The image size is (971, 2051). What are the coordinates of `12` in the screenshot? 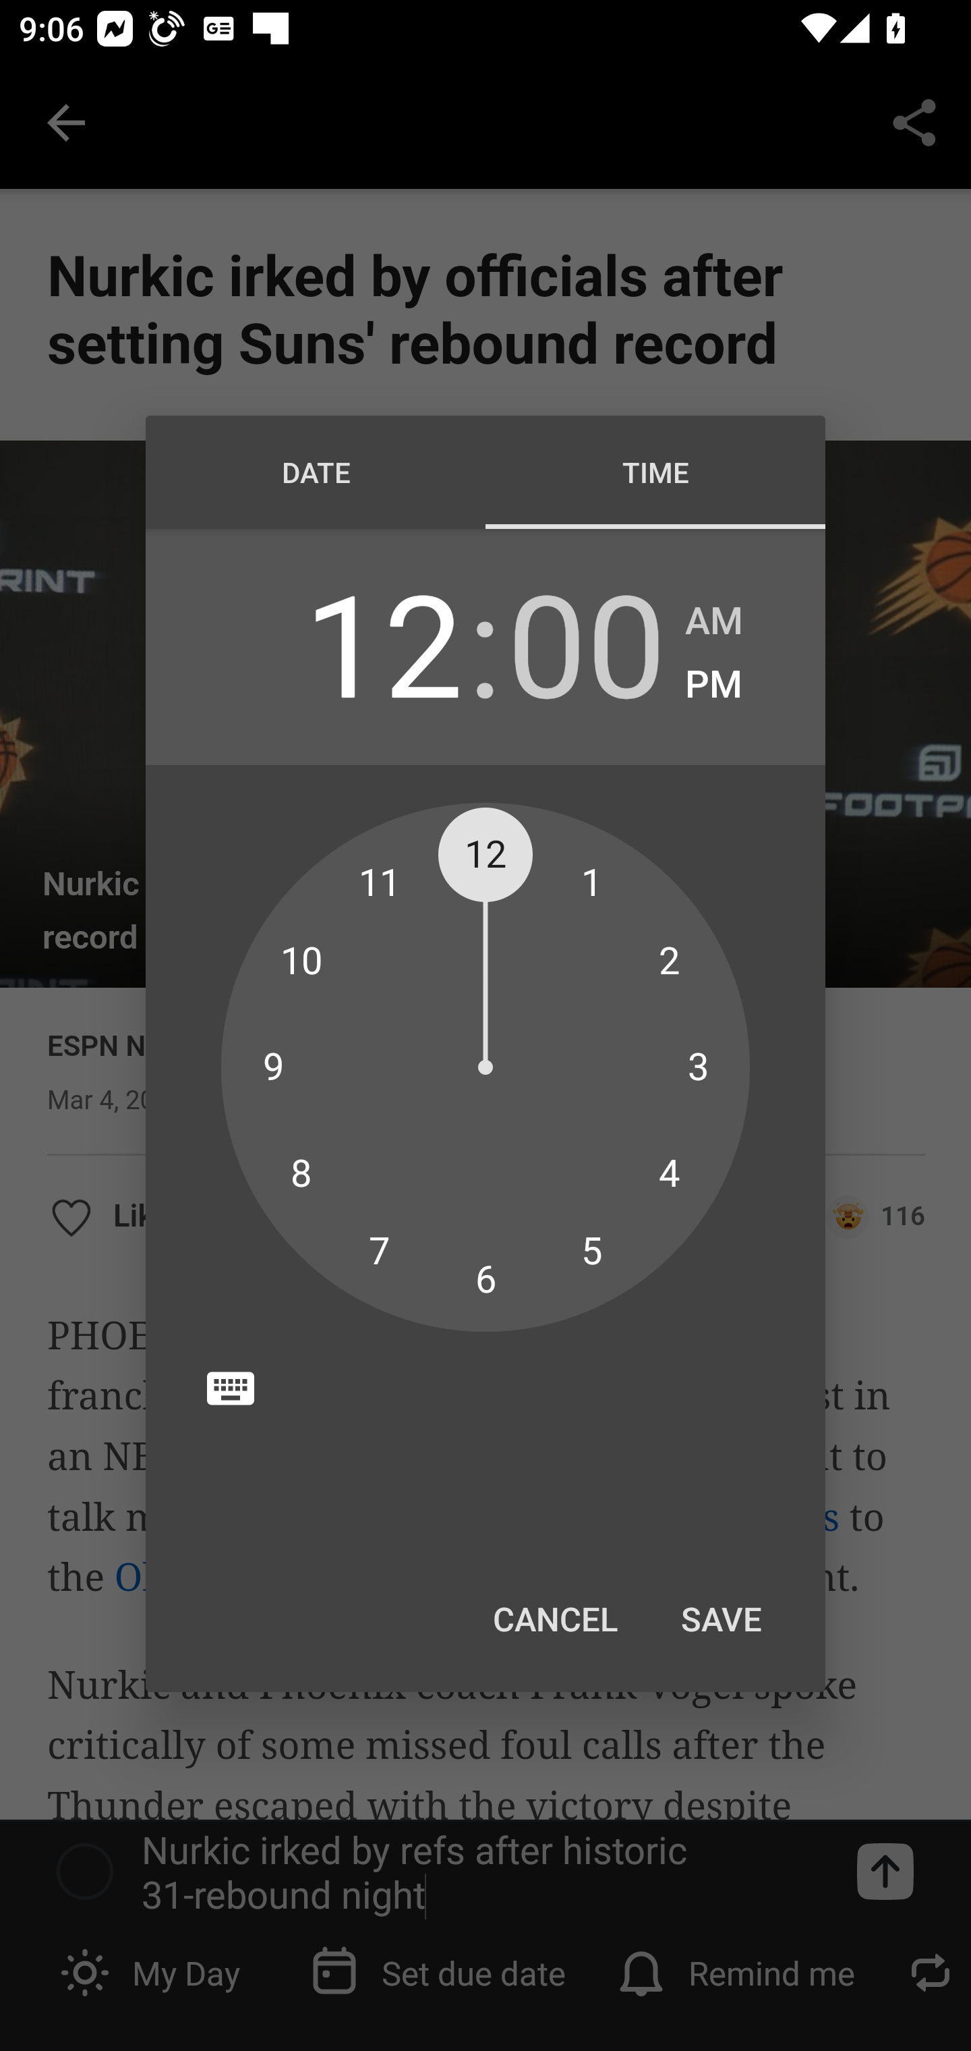 It's located at (383, 642).